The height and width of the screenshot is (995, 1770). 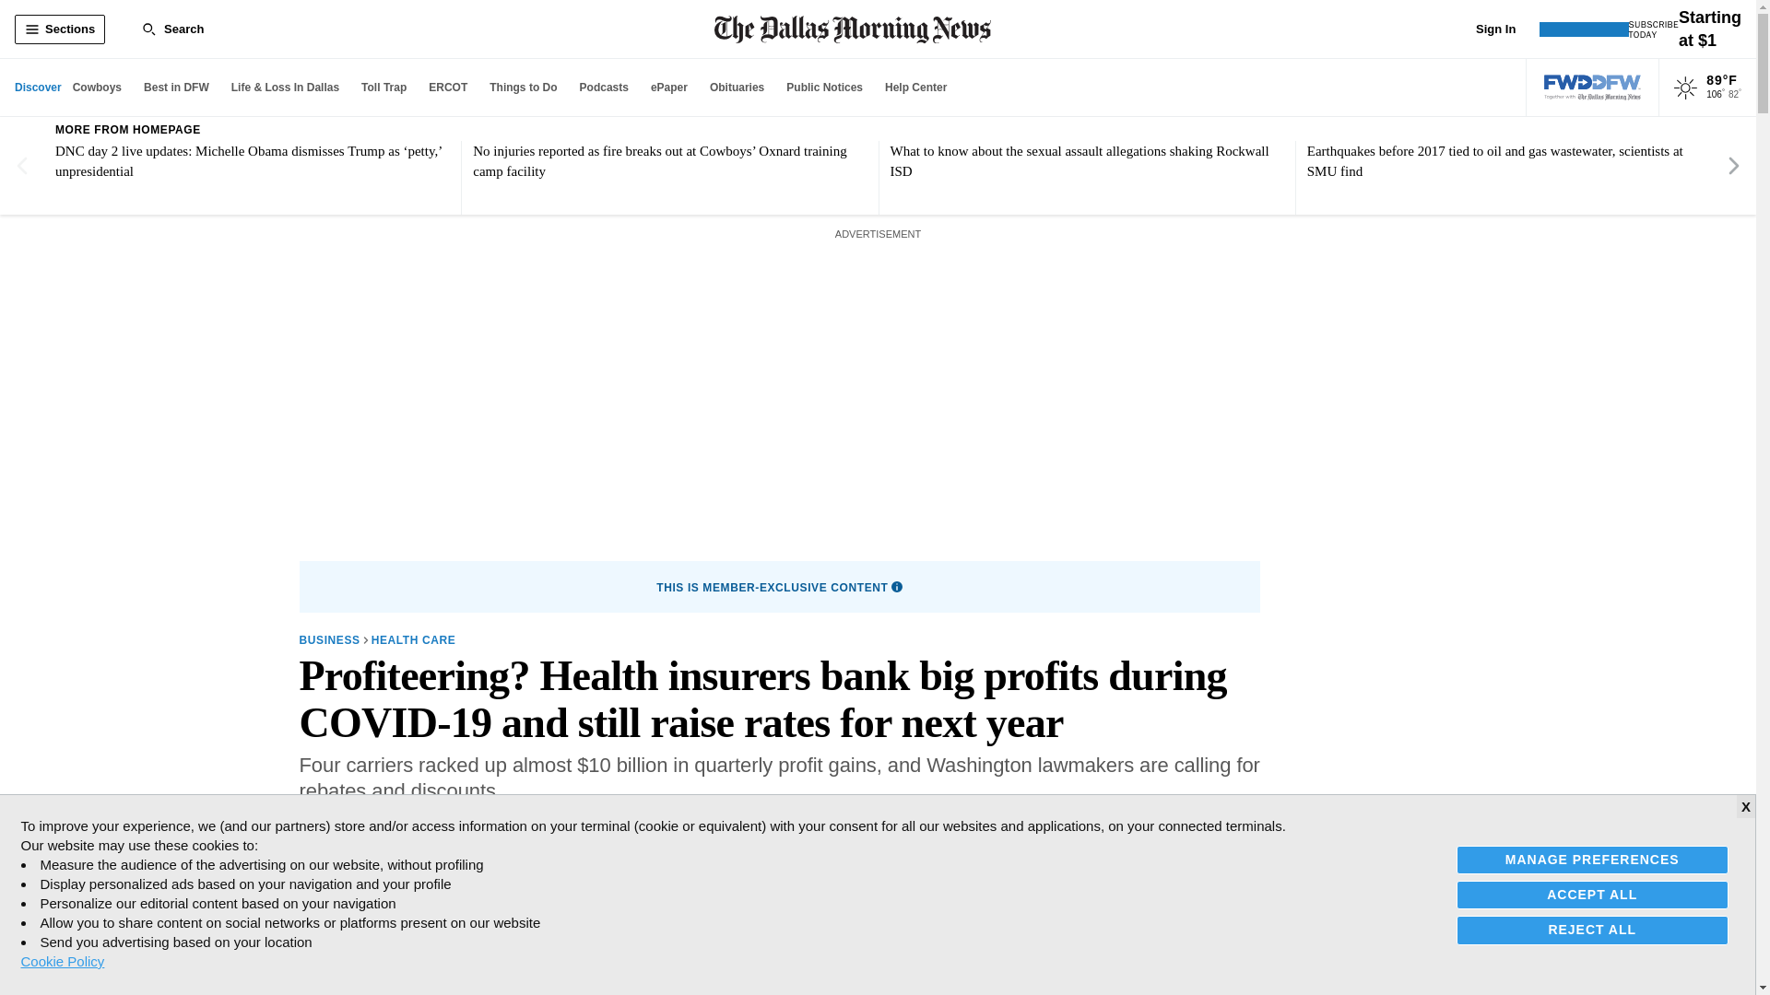 I want to click on REJECT ALL, so click(x=1593, y=929).